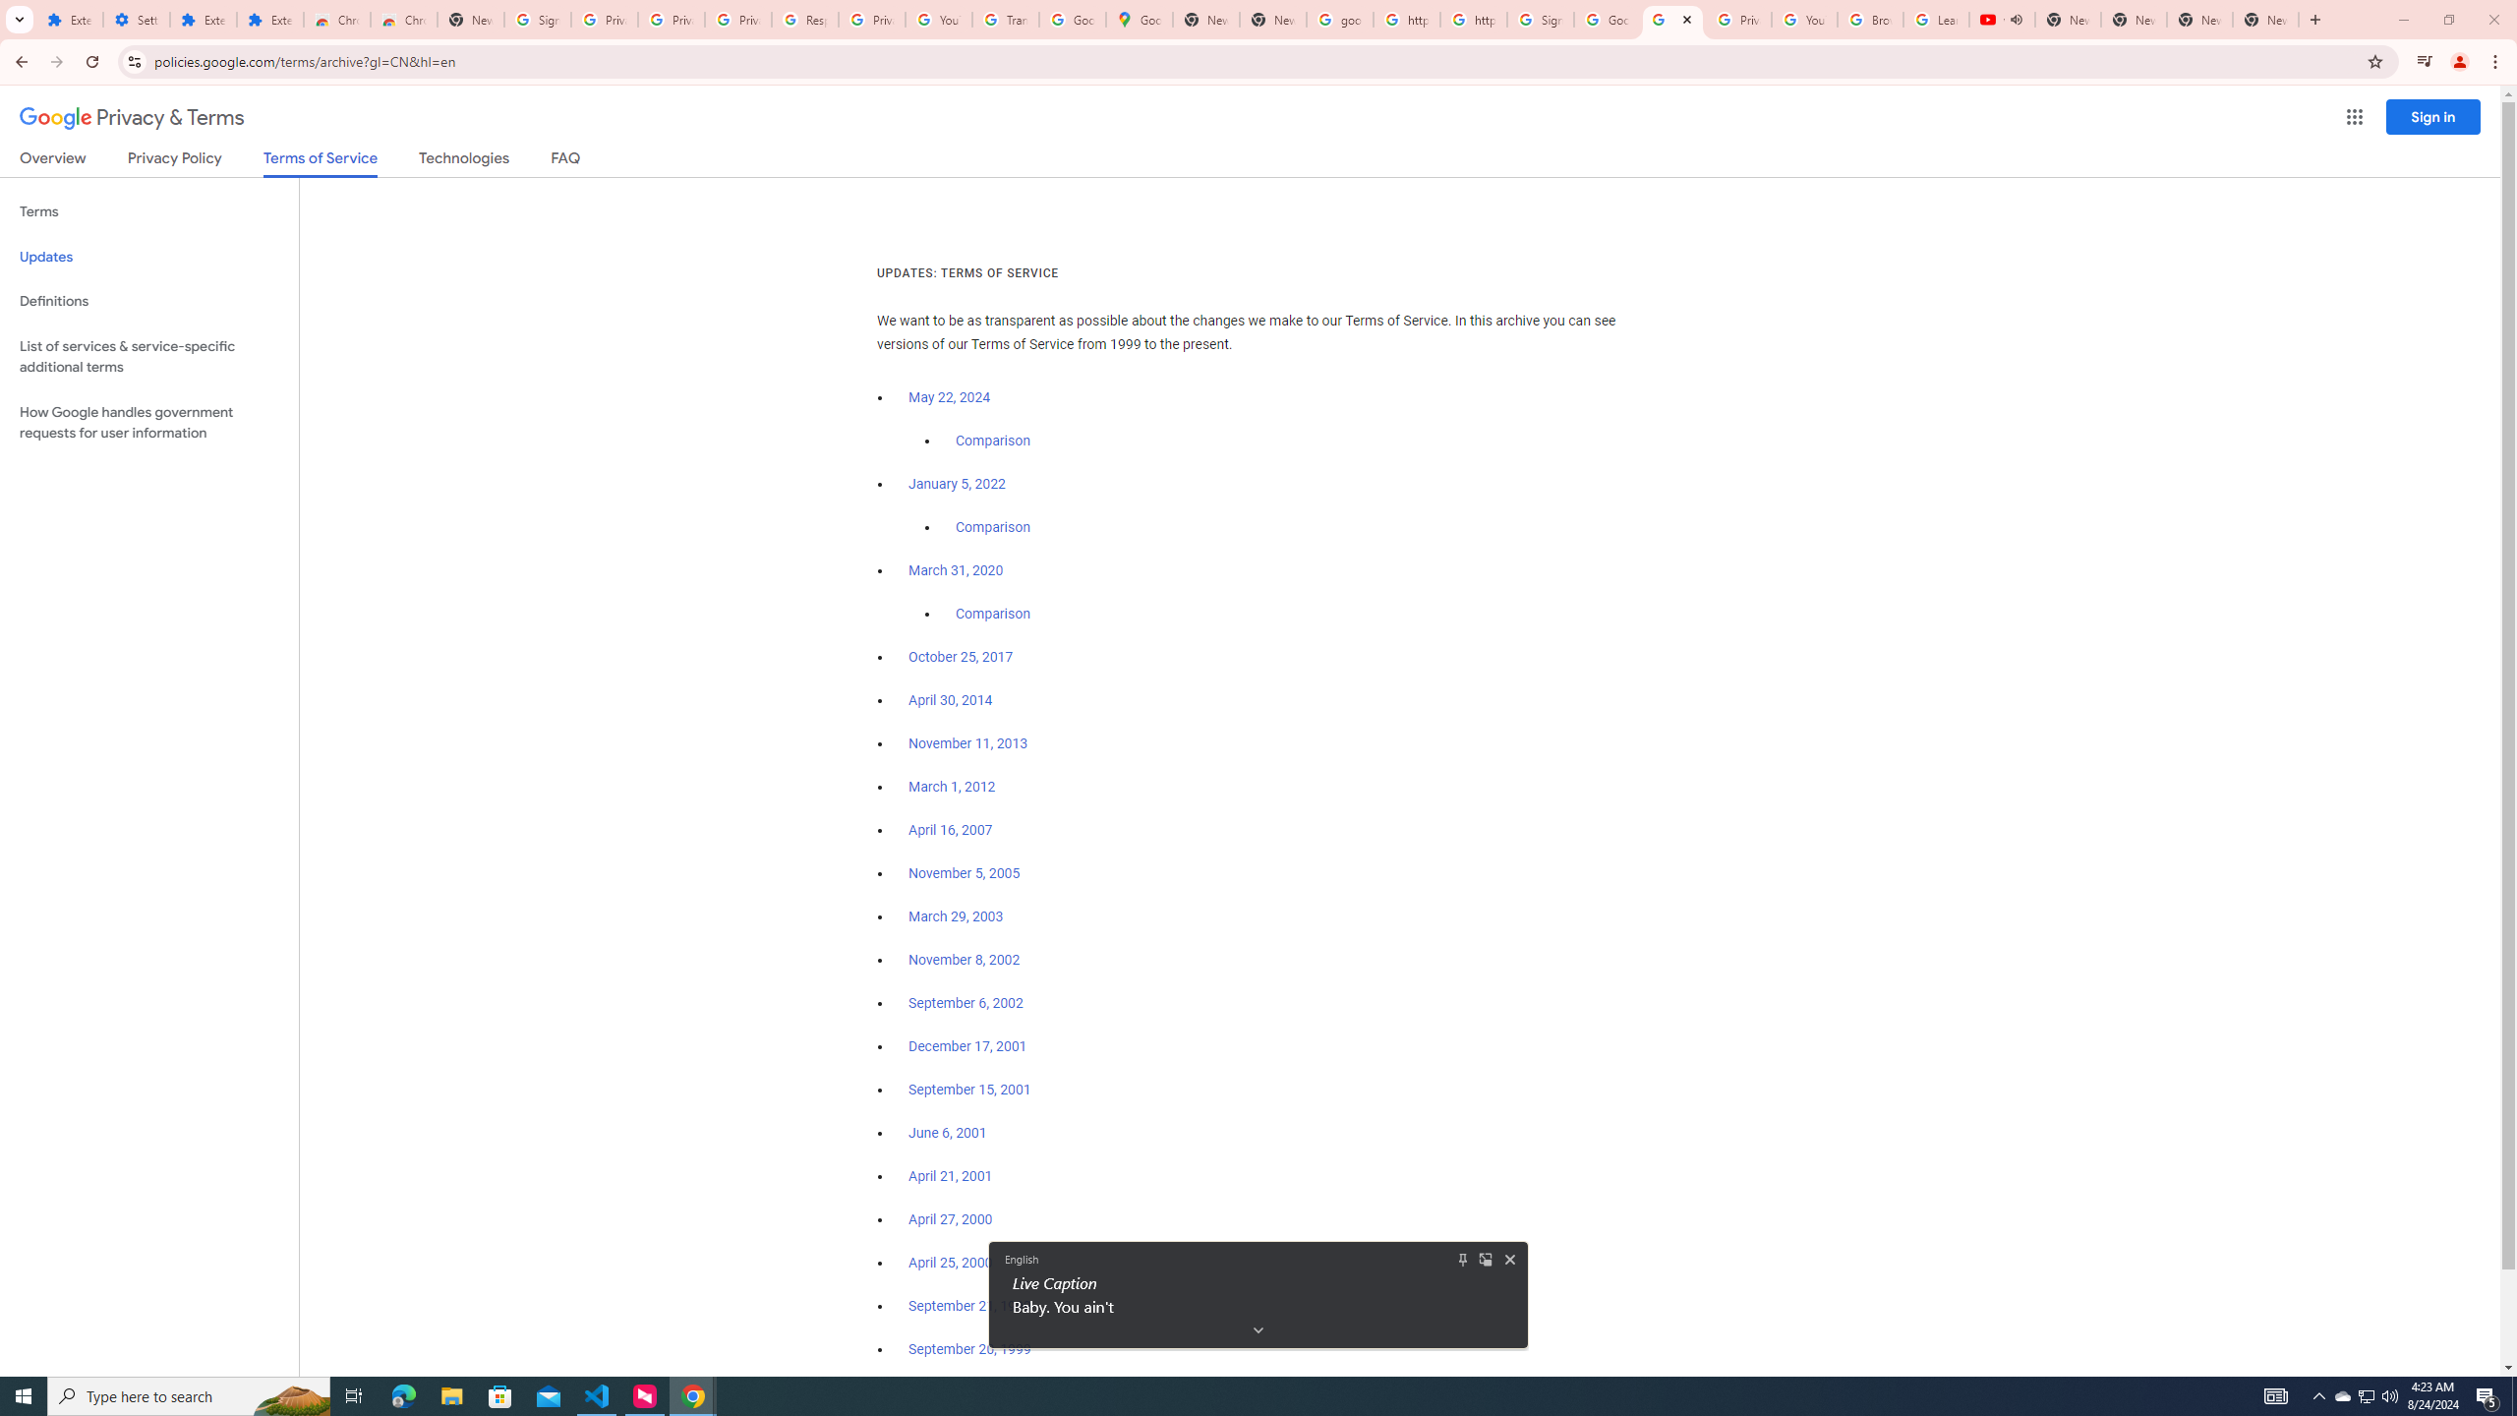 This screenshot has width=2517, height=1416. What do you see at coordinates (1510, 1259) in the screenshot?
I see `Turn off Live Caption for now` at bounding box center [1510, 1259].